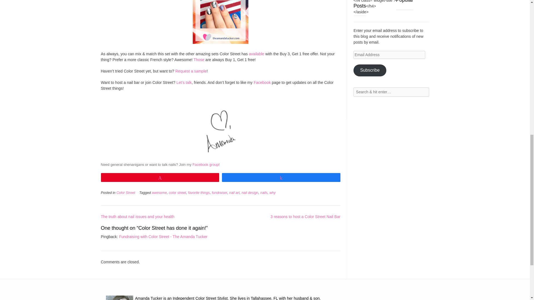 This screenshot has width=534, height=300. I want to click on Color Street, so click(126, 192).